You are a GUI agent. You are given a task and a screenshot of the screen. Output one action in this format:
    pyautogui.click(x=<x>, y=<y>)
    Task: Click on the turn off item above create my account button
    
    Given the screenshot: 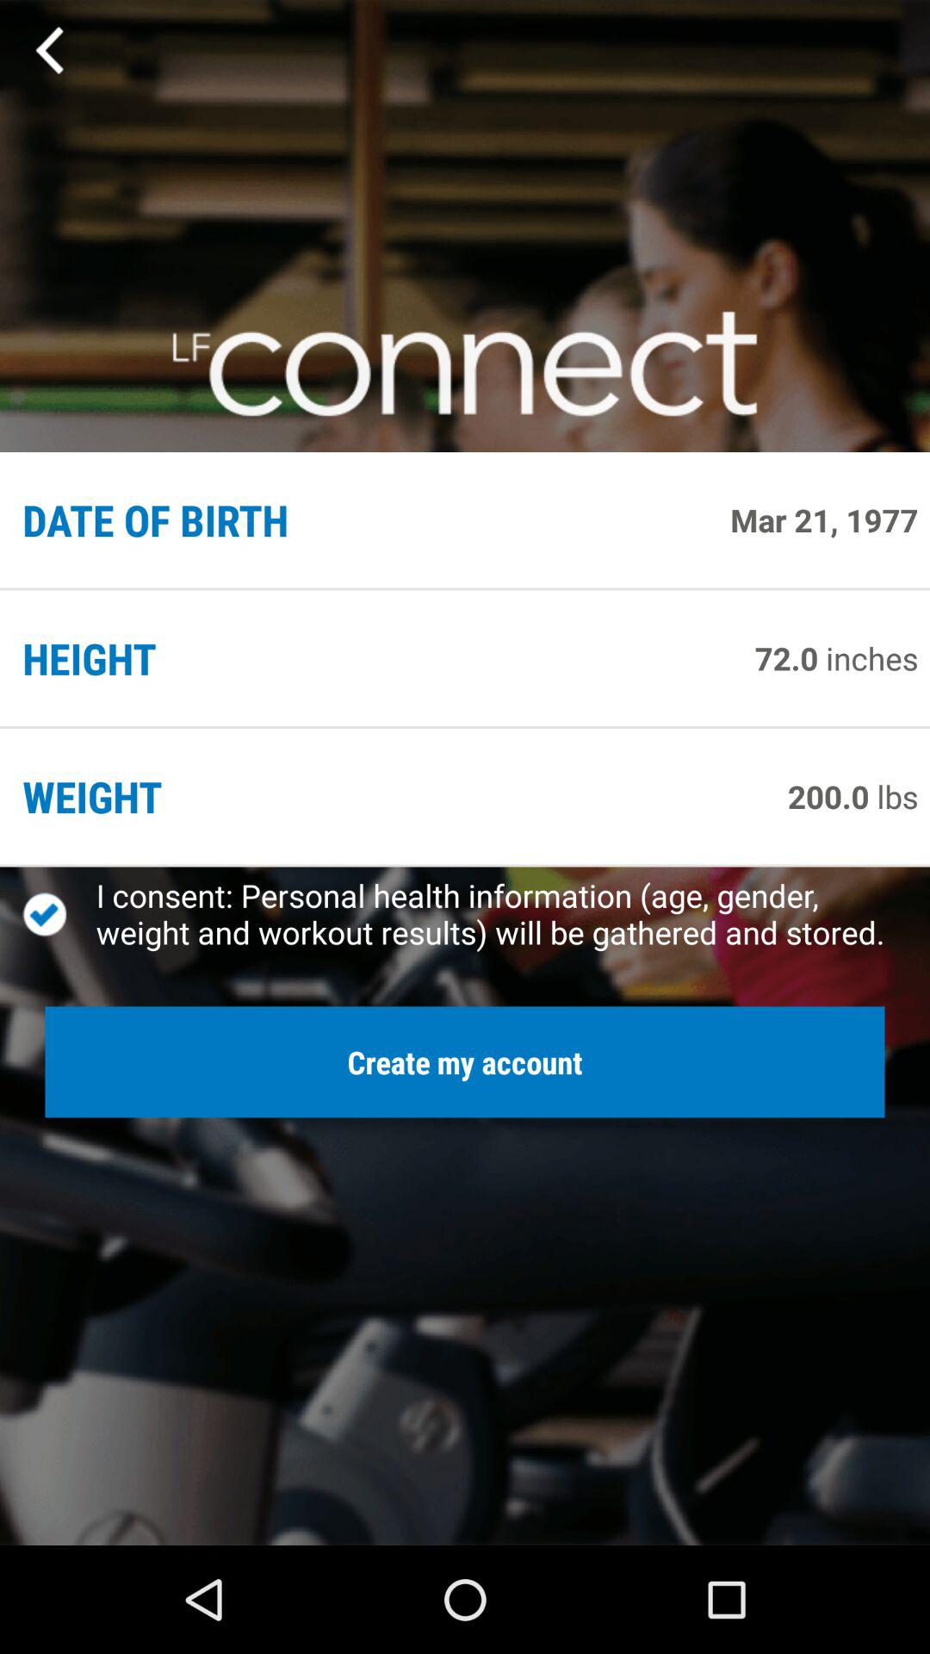 What is the action you would take?
    pyautogui.click(x=59, y=914)
    